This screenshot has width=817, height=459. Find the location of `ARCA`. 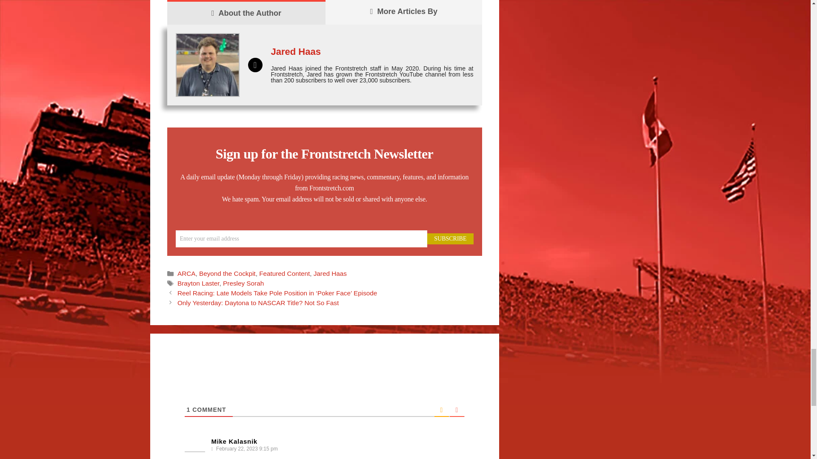

ARCA is located at coordinates (186, 274).